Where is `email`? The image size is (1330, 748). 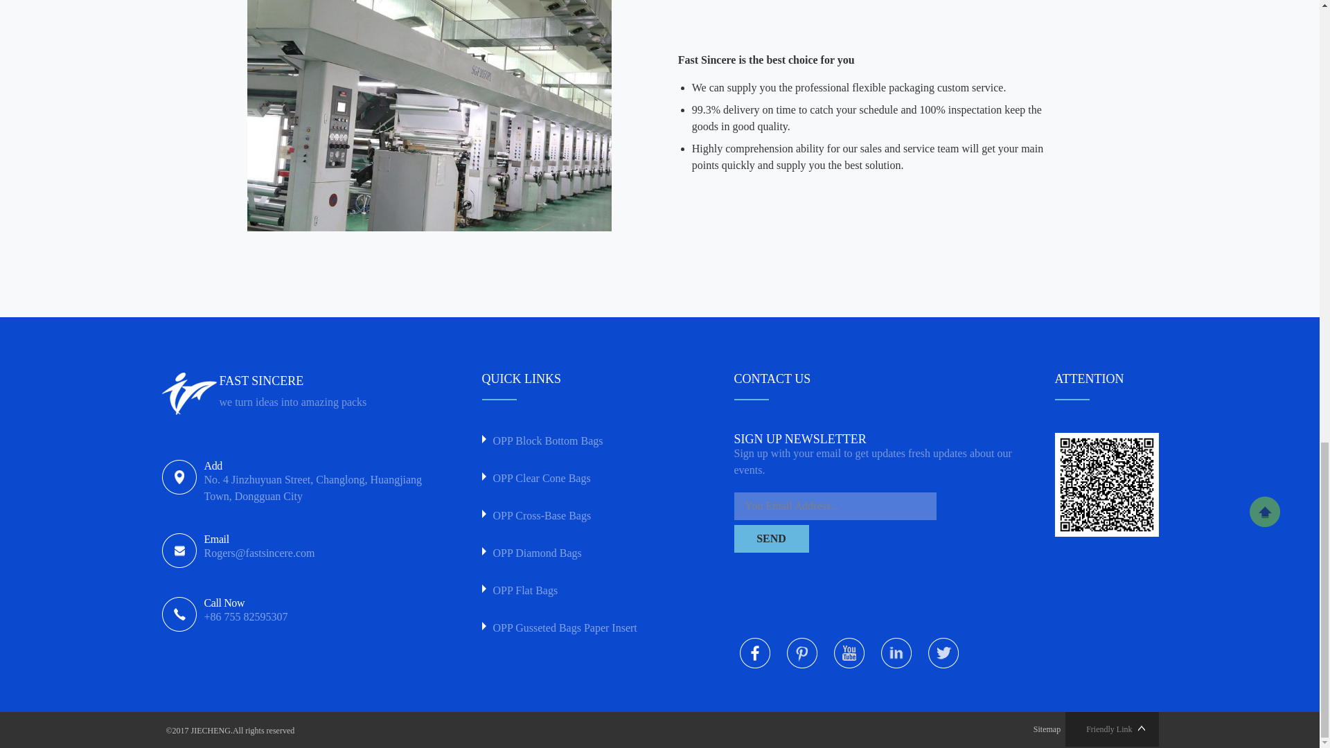 email is located at coordinates (317, 548).